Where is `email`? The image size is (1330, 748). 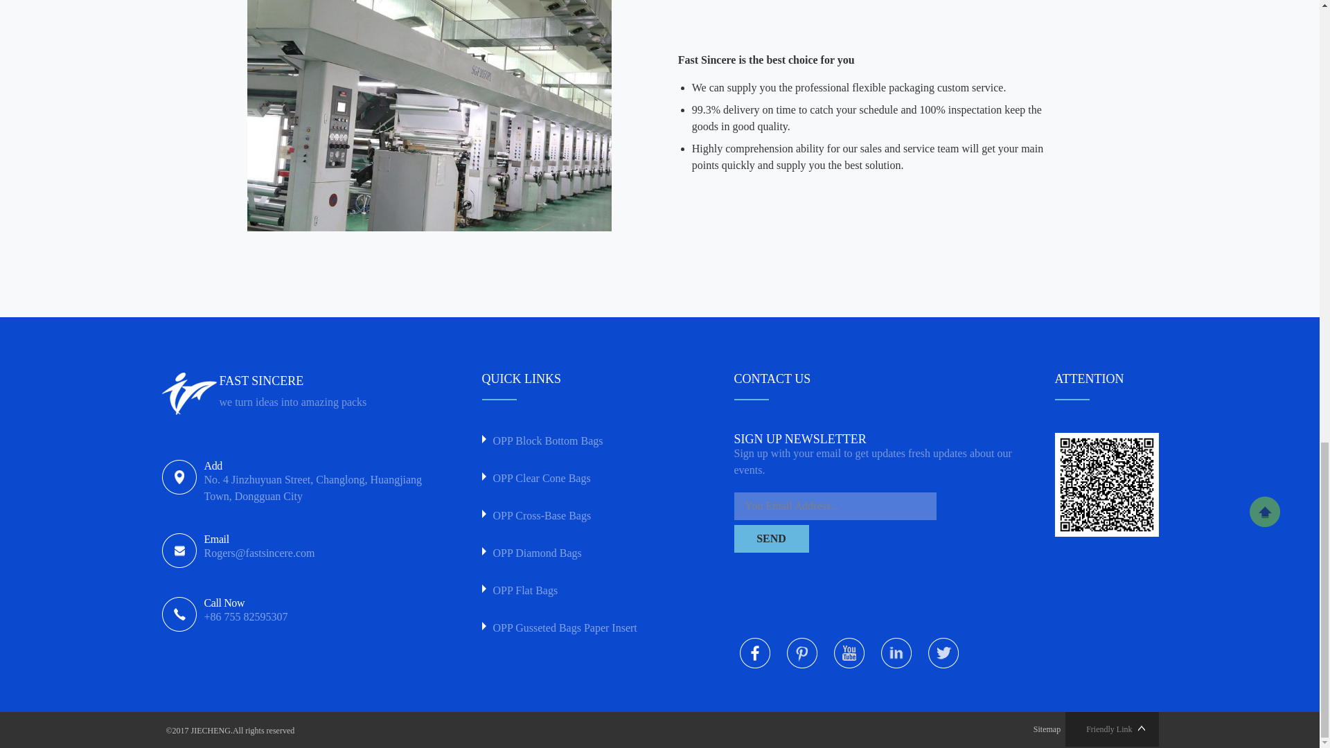 email is located at coordinates (317, 548).